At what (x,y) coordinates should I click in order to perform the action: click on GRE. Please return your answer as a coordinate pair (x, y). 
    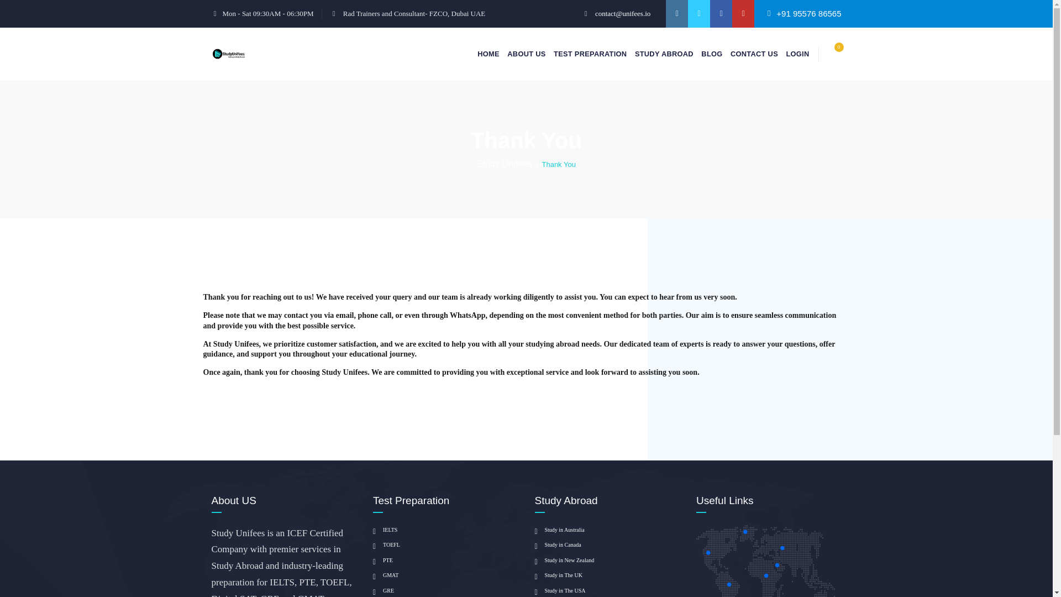
    Looking at the image, I should click on (384, 590).